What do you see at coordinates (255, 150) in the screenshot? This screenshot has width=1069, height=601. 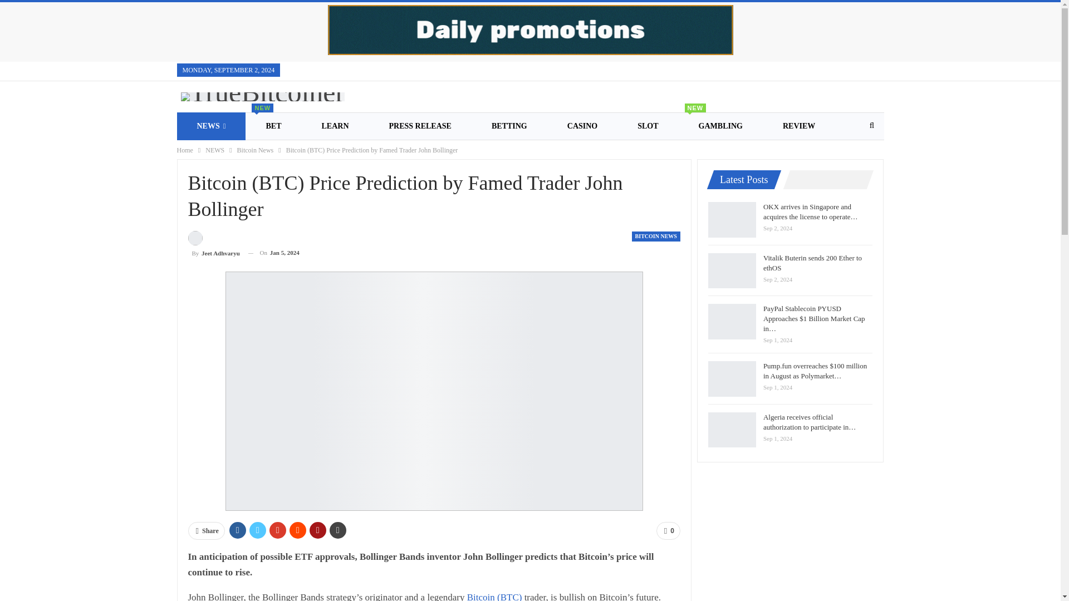 I see `Bitcoin News` at bounding box center [255, 150].